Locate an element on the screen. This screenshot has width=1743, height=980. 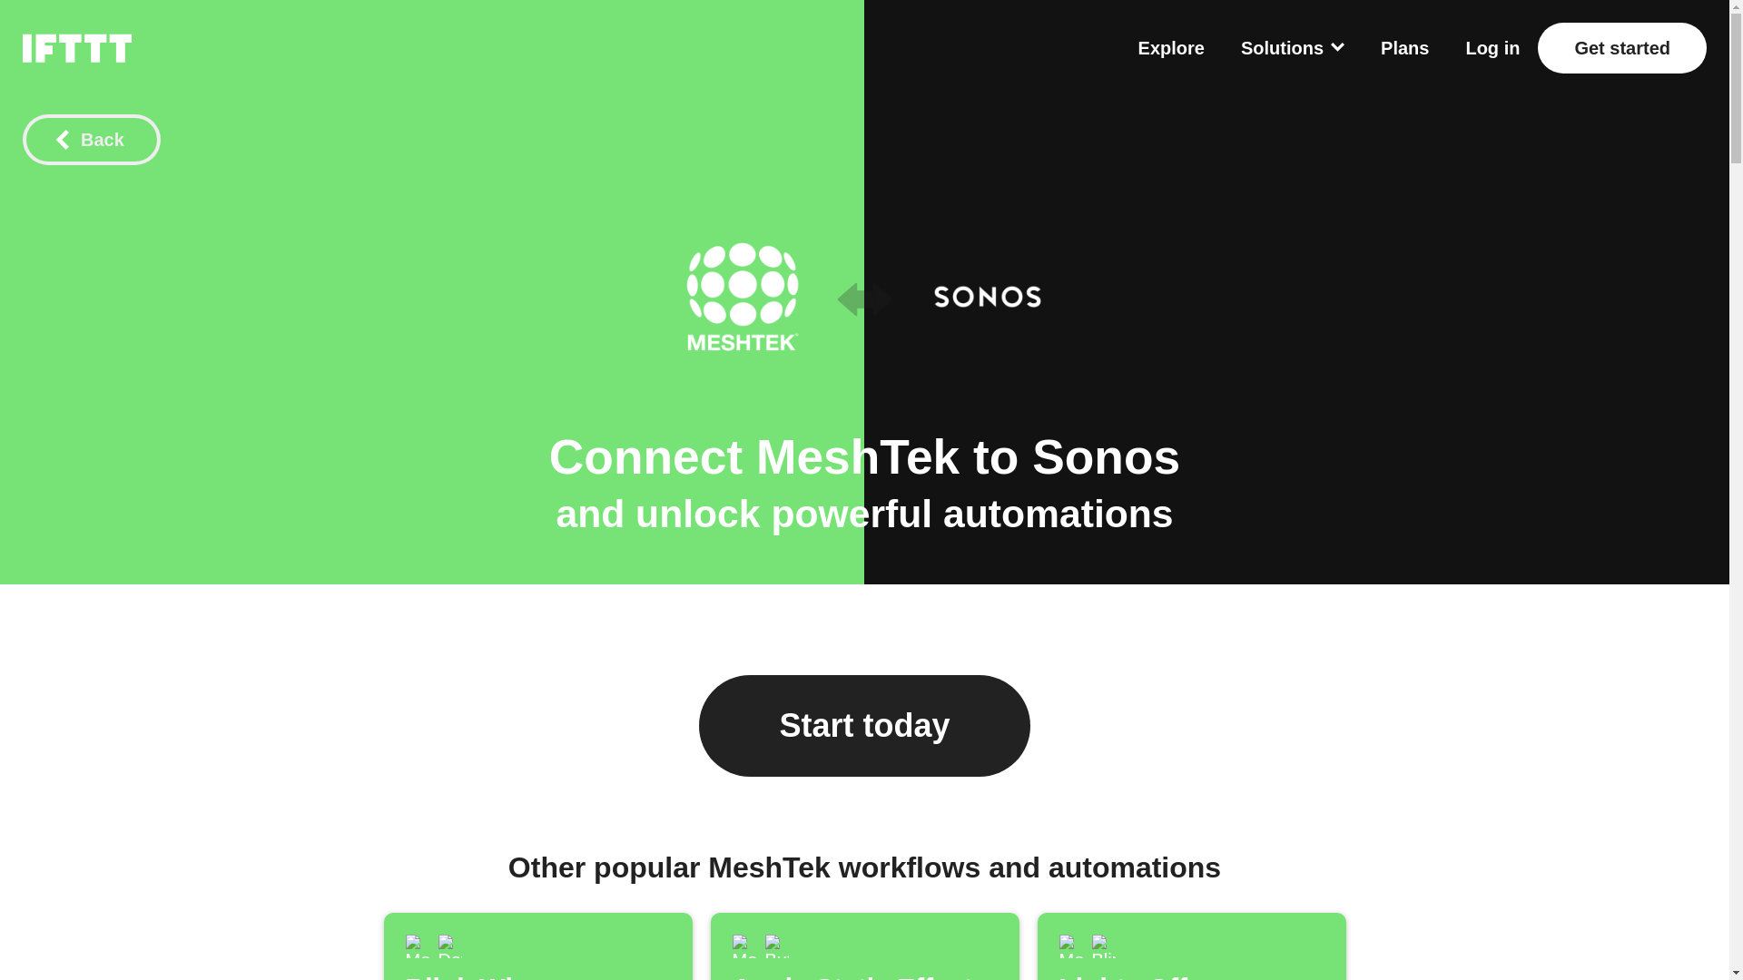
MeshTek is located at coordinates (76, 47).